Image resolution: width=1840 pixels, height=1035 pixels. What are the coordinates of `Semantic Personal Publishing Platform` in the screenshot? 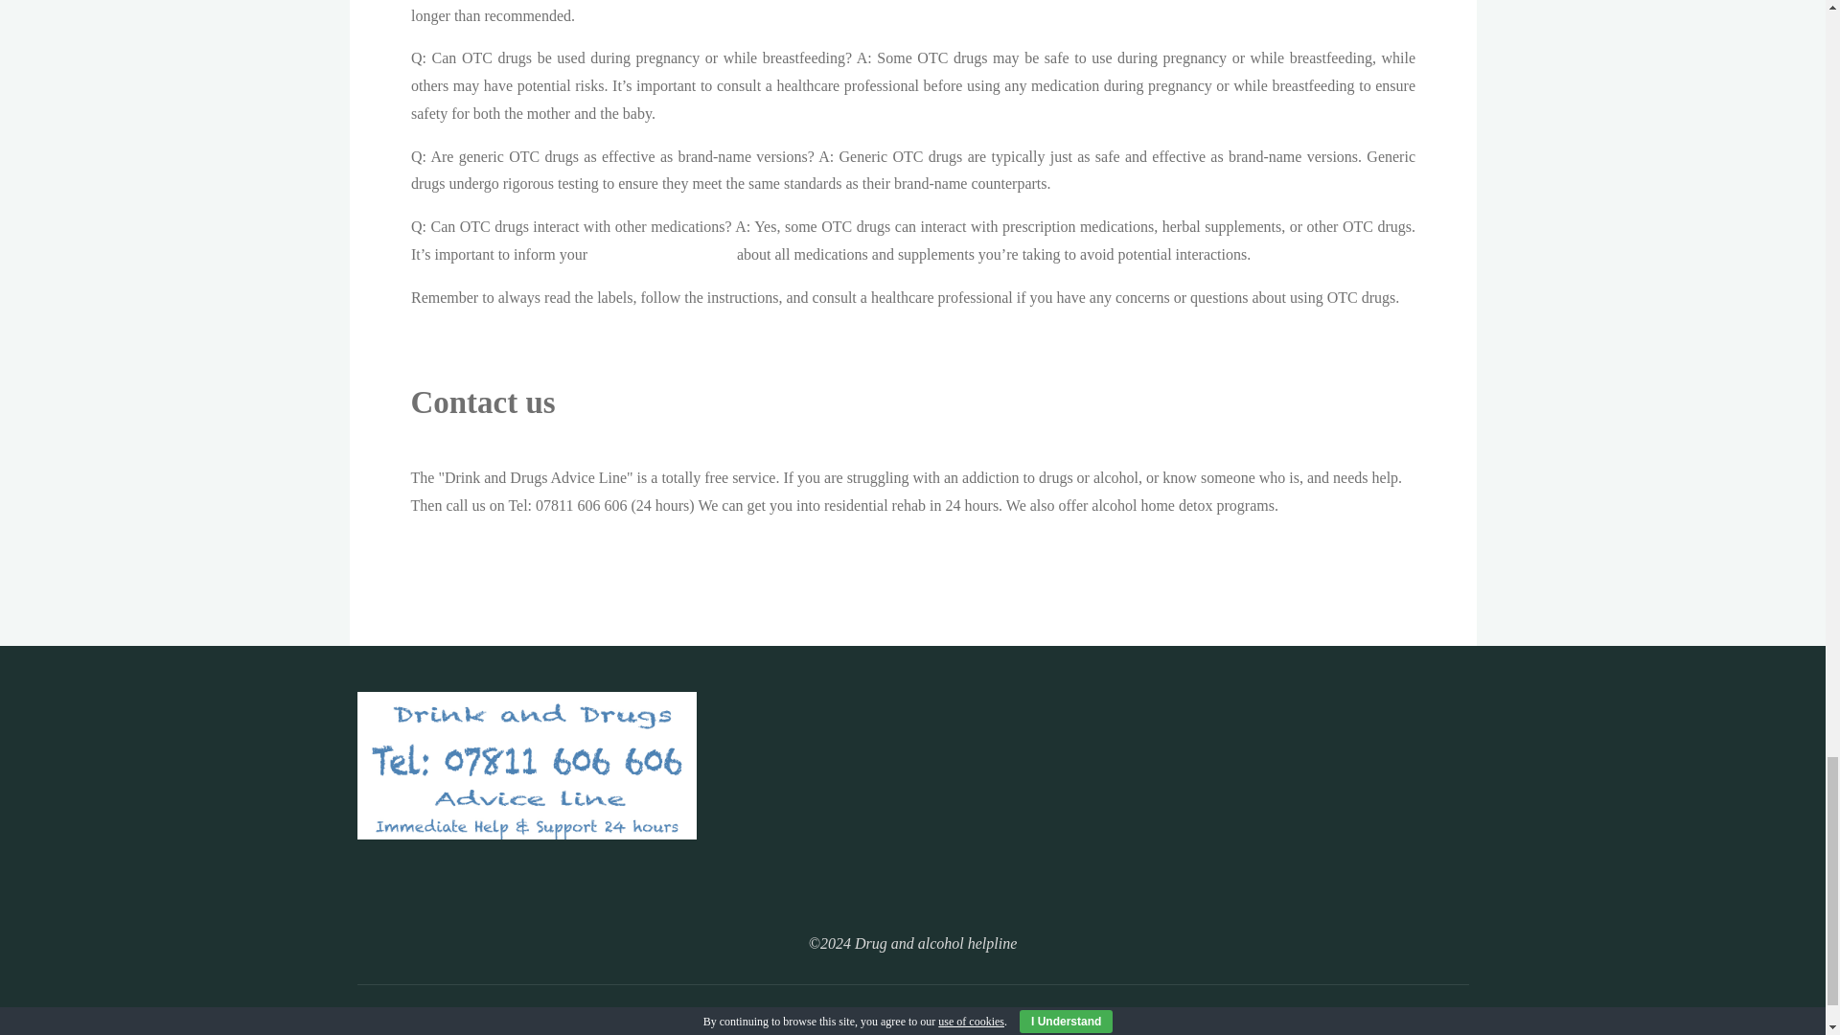 It's located at (983, 1023).